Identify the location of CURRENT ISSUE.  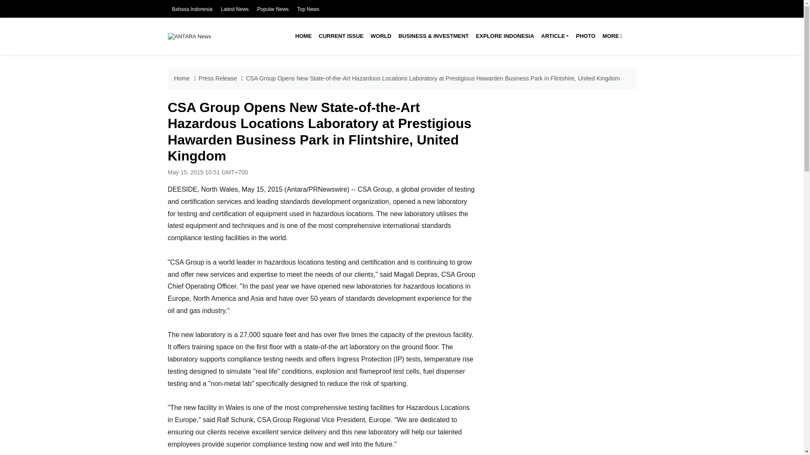
(341, 36).